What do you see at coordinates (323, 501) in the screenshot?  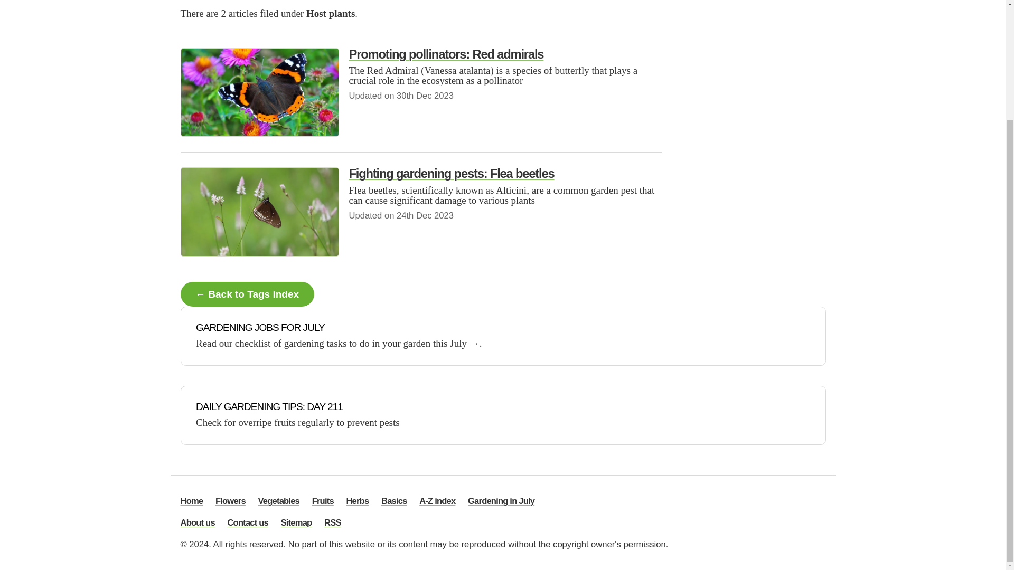 I see `Fruits` at bounding box center [323, 501].